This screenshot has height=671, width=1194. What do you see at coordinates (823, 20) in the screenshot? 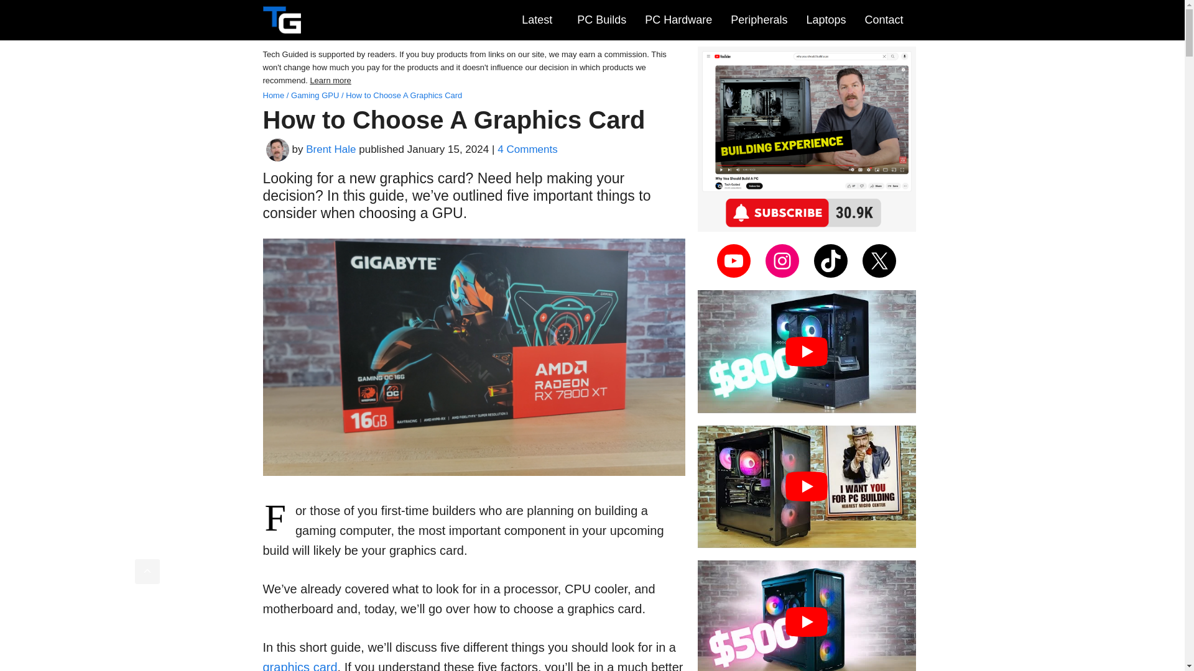
I see `Laptops` at bounding box center [823, 20].